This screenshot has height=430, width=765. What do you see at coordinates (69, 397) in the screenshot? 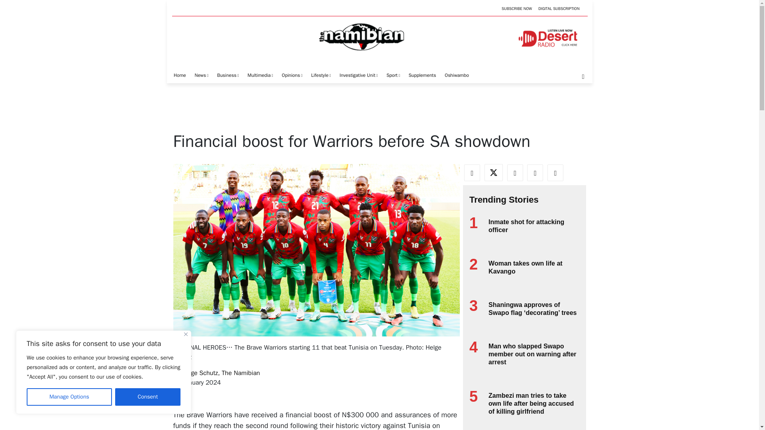
I see `Manage Options` at bounding box center [69, 397].